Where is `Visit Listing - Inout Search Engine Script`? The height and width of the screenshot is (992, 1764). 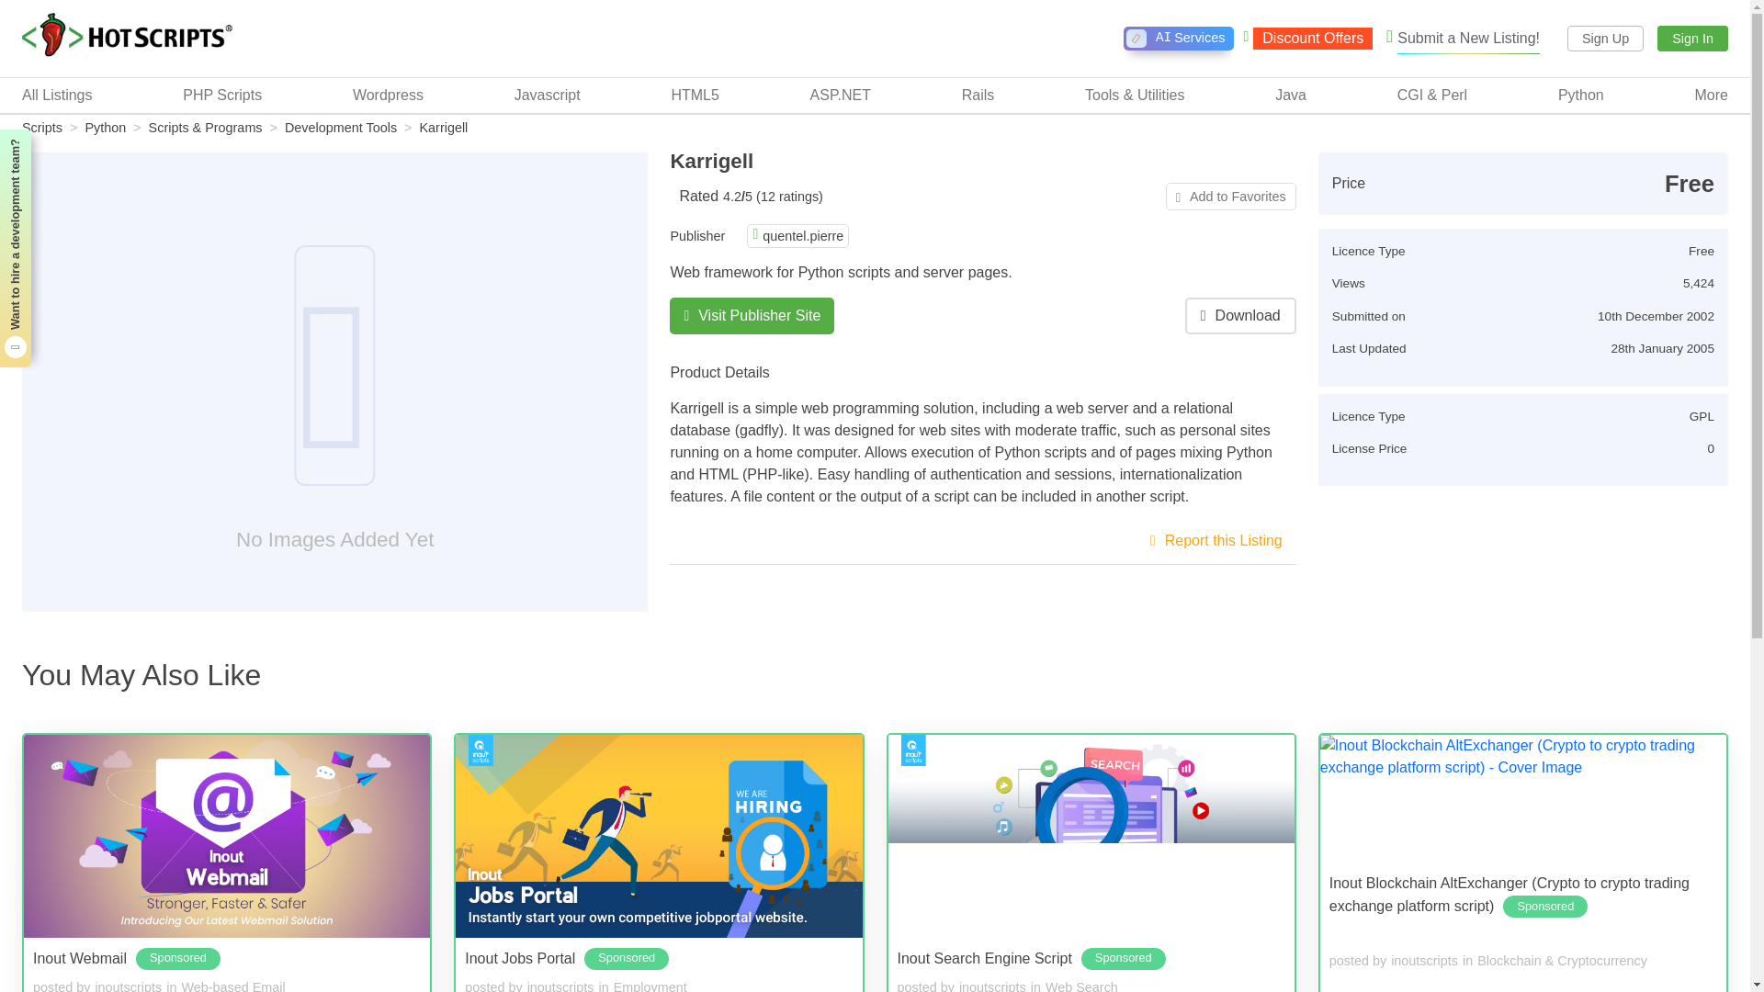
Visit Listing - Inout Search Engine Script is located at coordinates (1090, 836).